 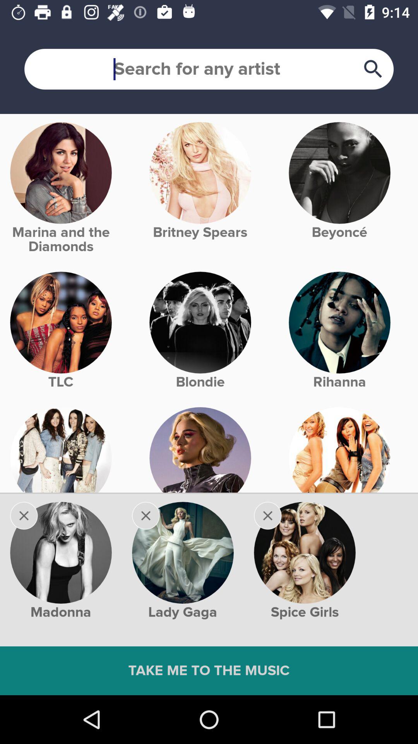 I want to click on searchbar, so click(x=209, y=69).